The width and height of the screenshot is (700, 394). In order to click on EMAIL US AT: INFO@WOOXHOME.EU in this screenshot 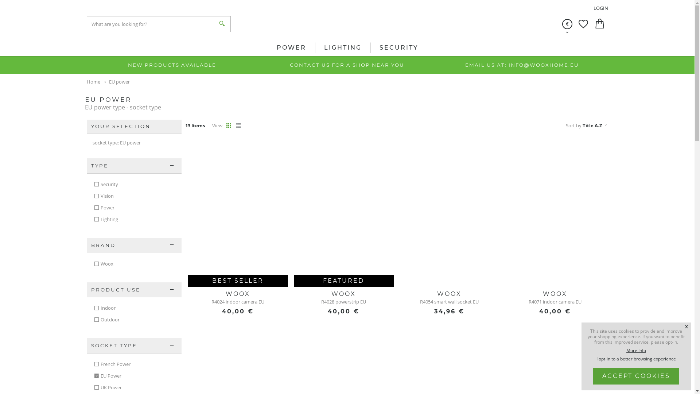, I will do `click(522, 65)`.